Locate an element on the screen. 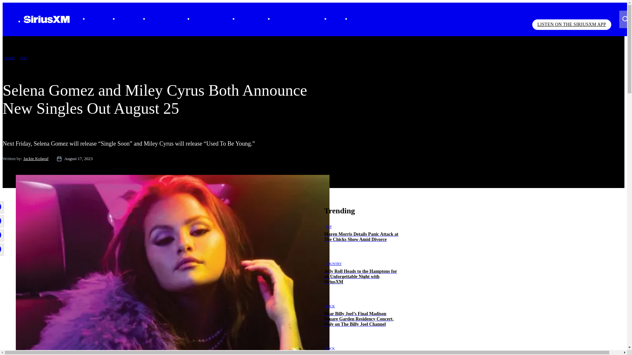 This screenshot has width=632, height=355. MUSIC is located at coordinates (10, 58).